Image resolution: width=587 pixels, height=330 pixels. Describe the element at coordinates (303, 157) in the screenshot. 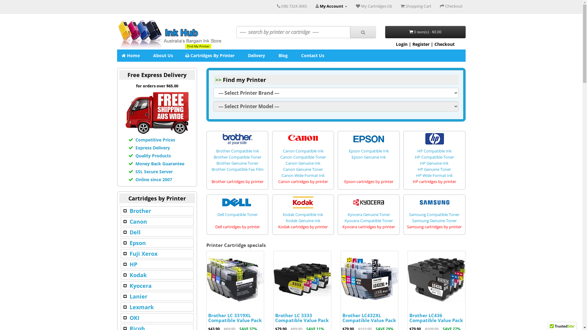

I see `Canon Compatible Toner` at that location.